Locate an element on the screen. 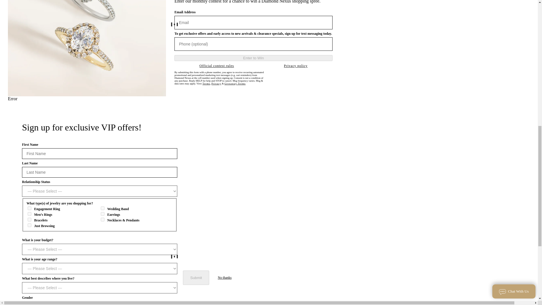 This screenshot has height=305, width=542. EngagementRing is located at coordinates (29, 208).